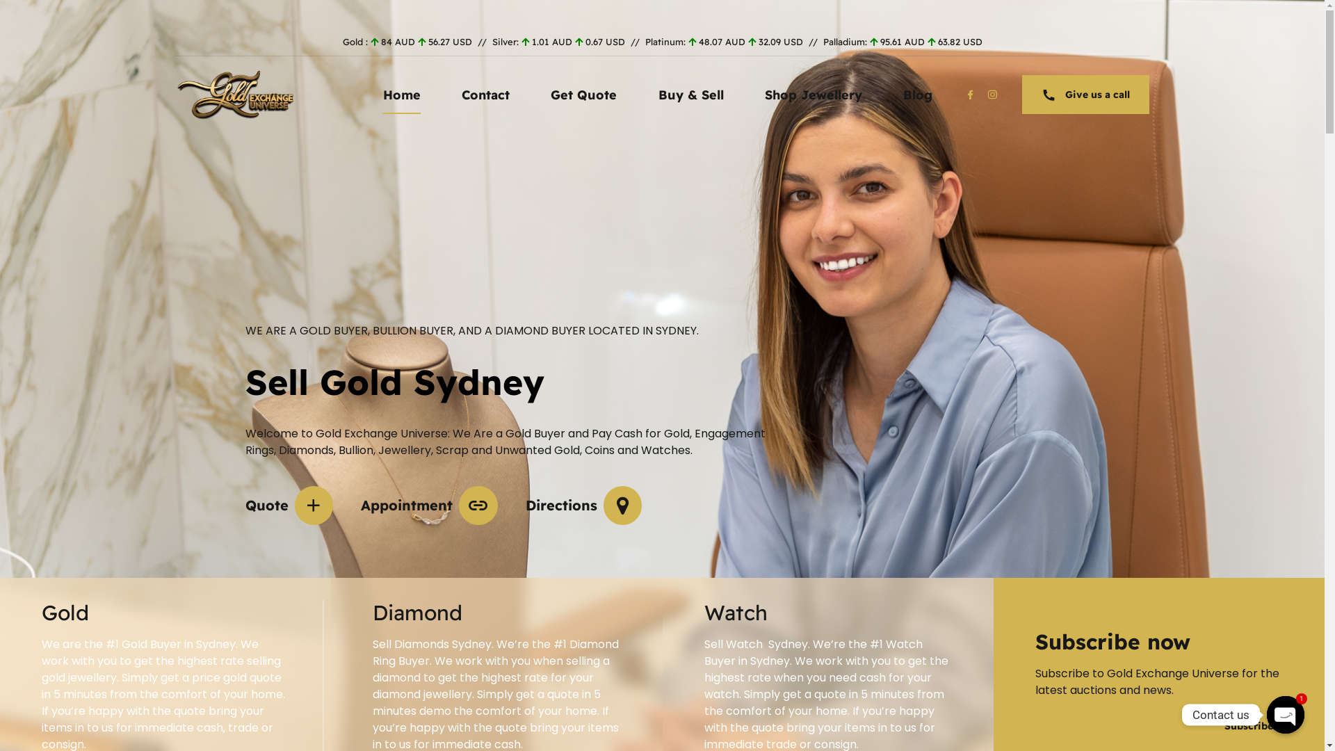 The width and height of the screenshot is (1335, 751). What do you see at coordinates (485, 95) in the screenshot?
I see `Contact` at bounding box center [485, 95].